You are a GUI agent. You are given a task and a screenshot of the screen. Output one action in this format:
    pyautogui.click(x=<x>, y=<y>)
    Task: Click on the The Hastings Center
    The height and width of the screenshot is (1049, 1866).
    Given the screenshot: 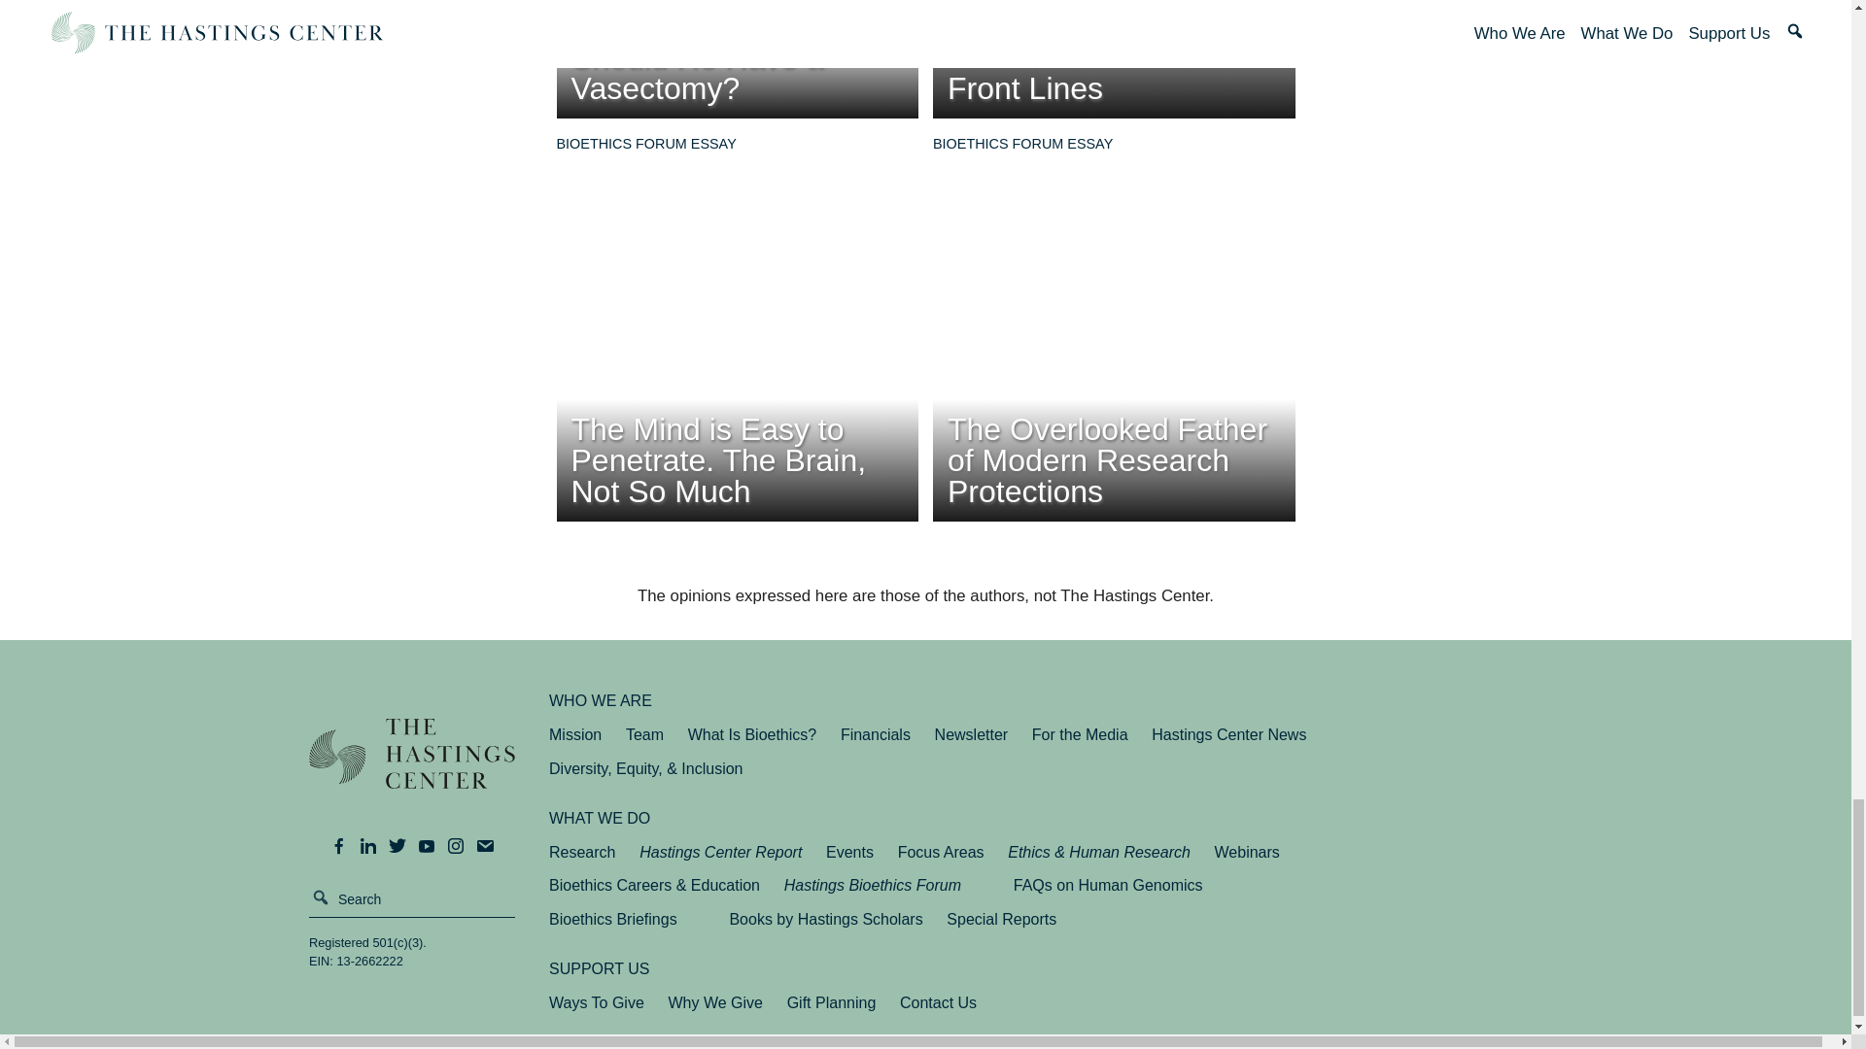 What is the action you would take?
    pyautogui.click(x=412, y=767)
    